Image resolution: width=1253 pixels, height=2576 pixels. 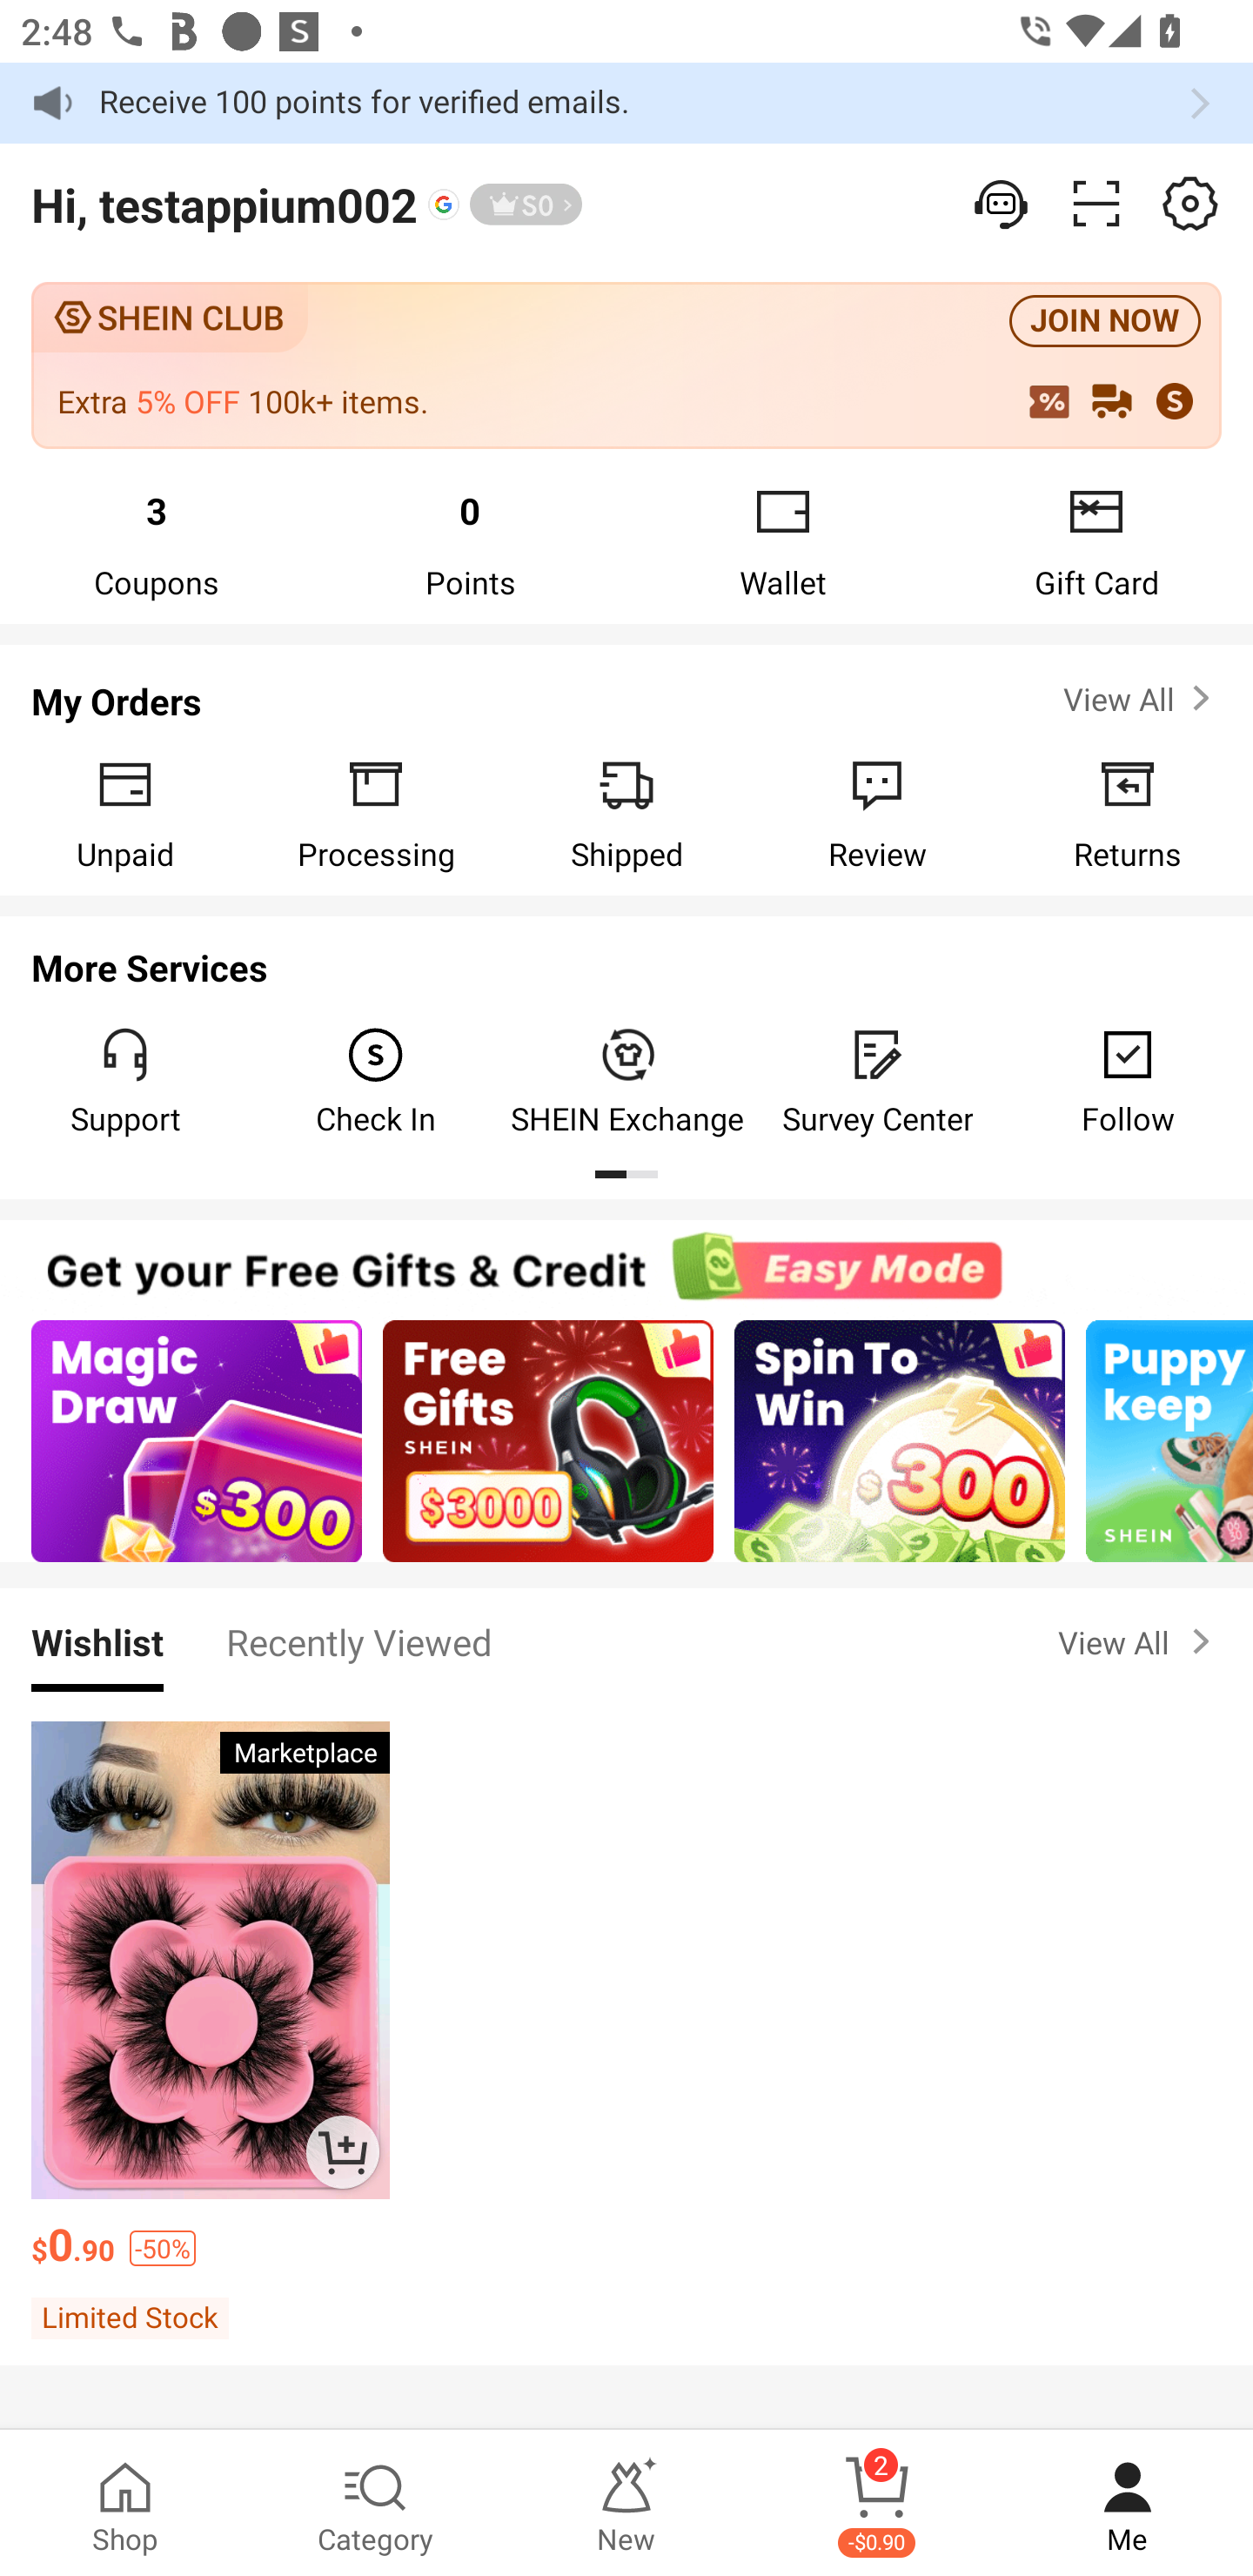 What do you see at coordinates (783, 540) in the screenshot?
I see `Wallet` at bounding box center [783, 540].